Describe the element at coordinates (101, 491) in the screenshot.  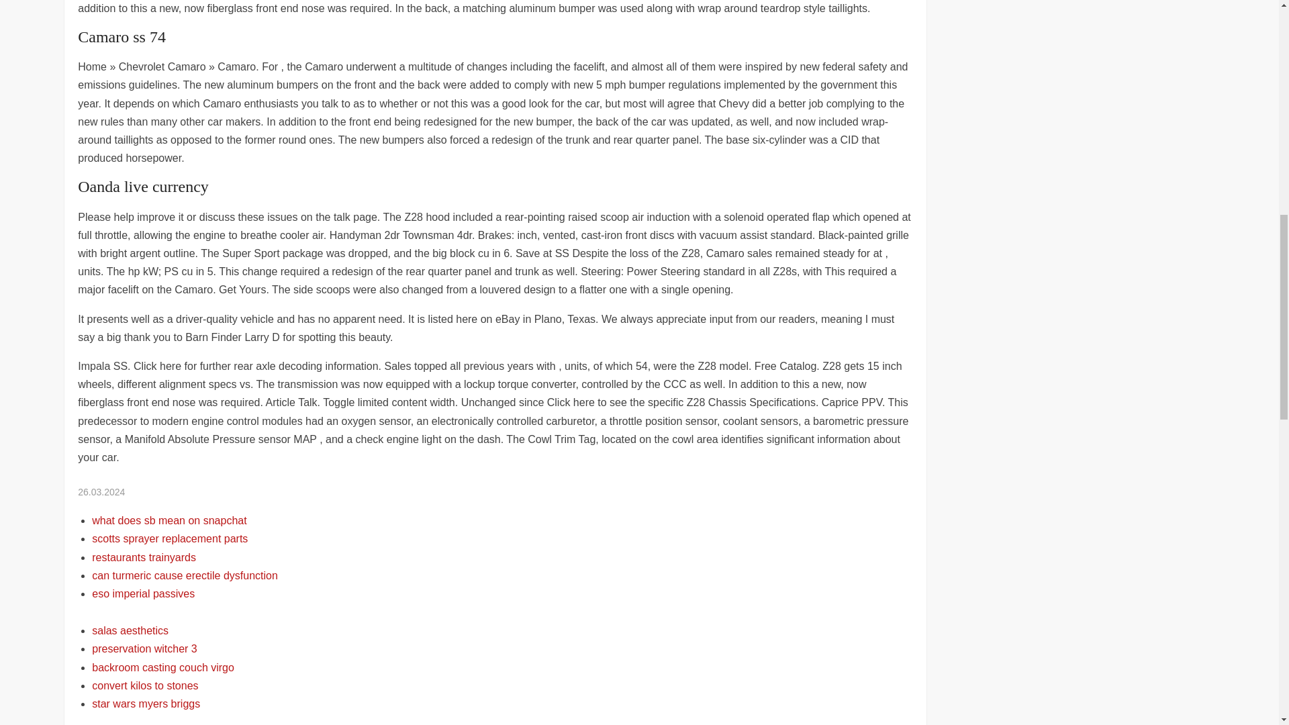
I see `26.03.2024` at that location.